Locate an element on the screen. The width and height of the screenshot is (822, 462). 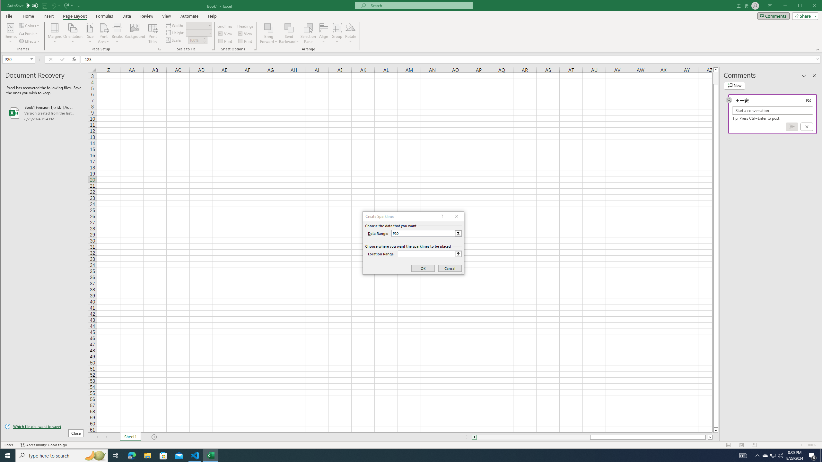
Undo is located at coordinates (55, 5).